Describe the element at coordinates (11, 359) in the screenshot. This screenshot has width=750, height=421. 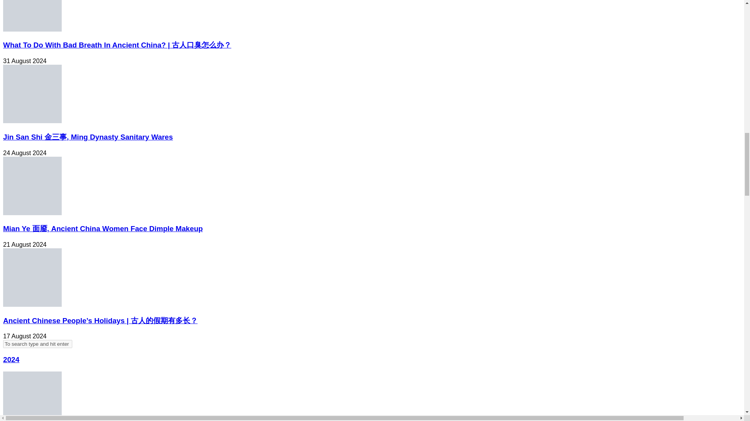
I see `2024` at that location.